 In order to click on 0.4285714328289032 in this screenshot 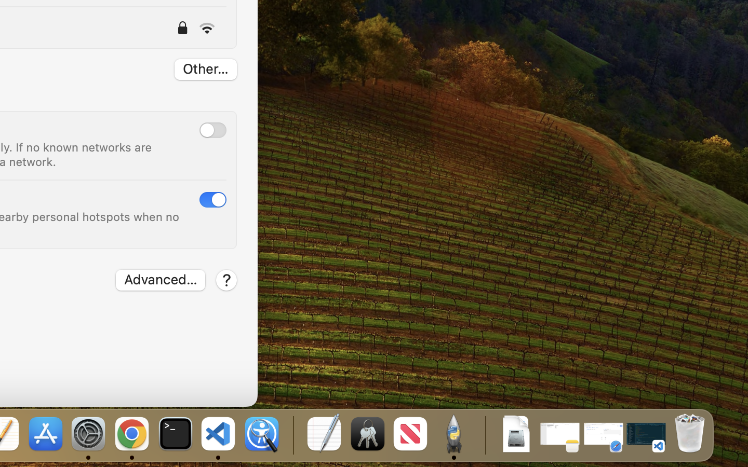, I will do `click(292, 435)`.